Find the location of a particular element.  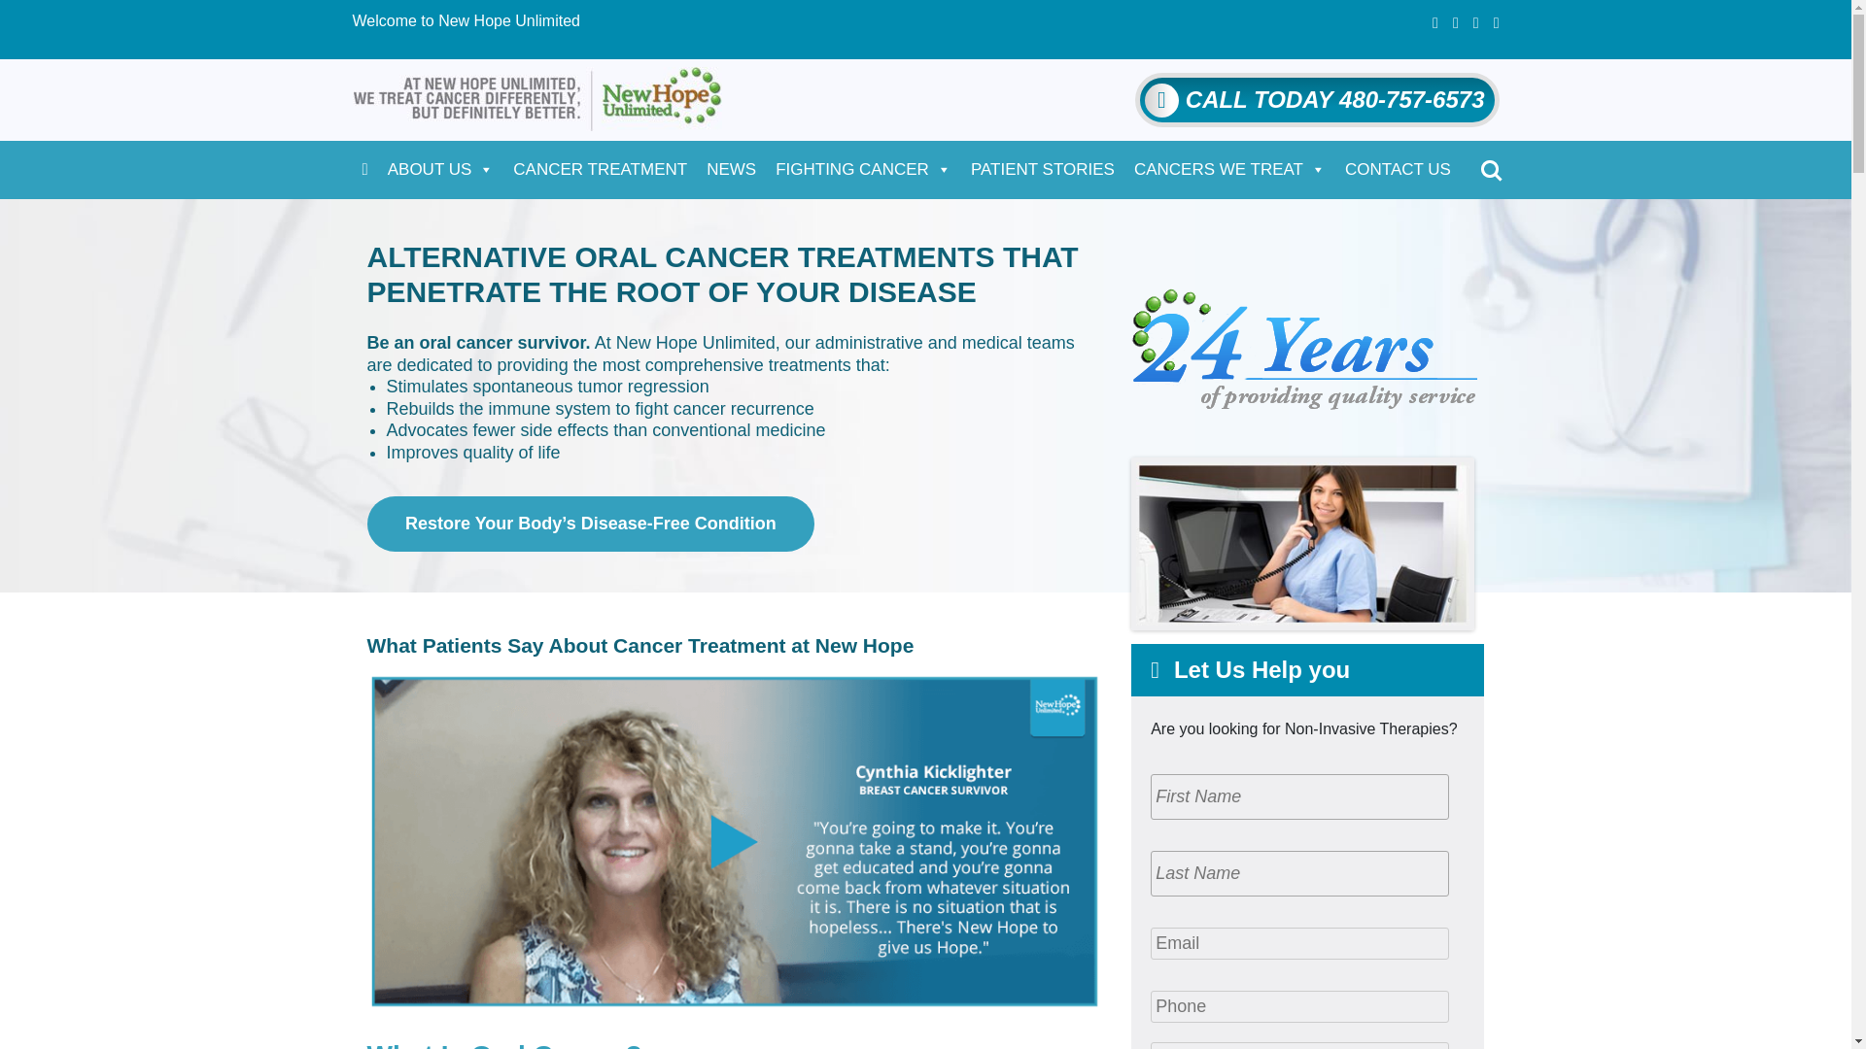

Search is located at coordinates (21, 15).